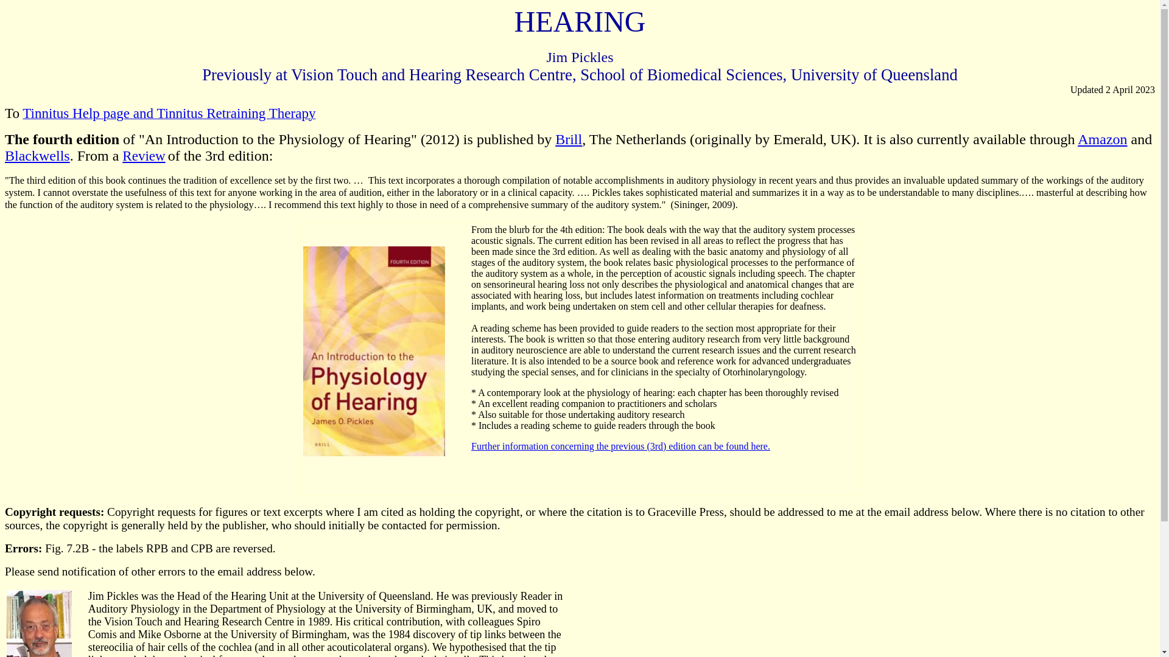  What do you see at coordinates (144, 156) in the screenshot?
I see `Review` at bounding box center [144, 156].